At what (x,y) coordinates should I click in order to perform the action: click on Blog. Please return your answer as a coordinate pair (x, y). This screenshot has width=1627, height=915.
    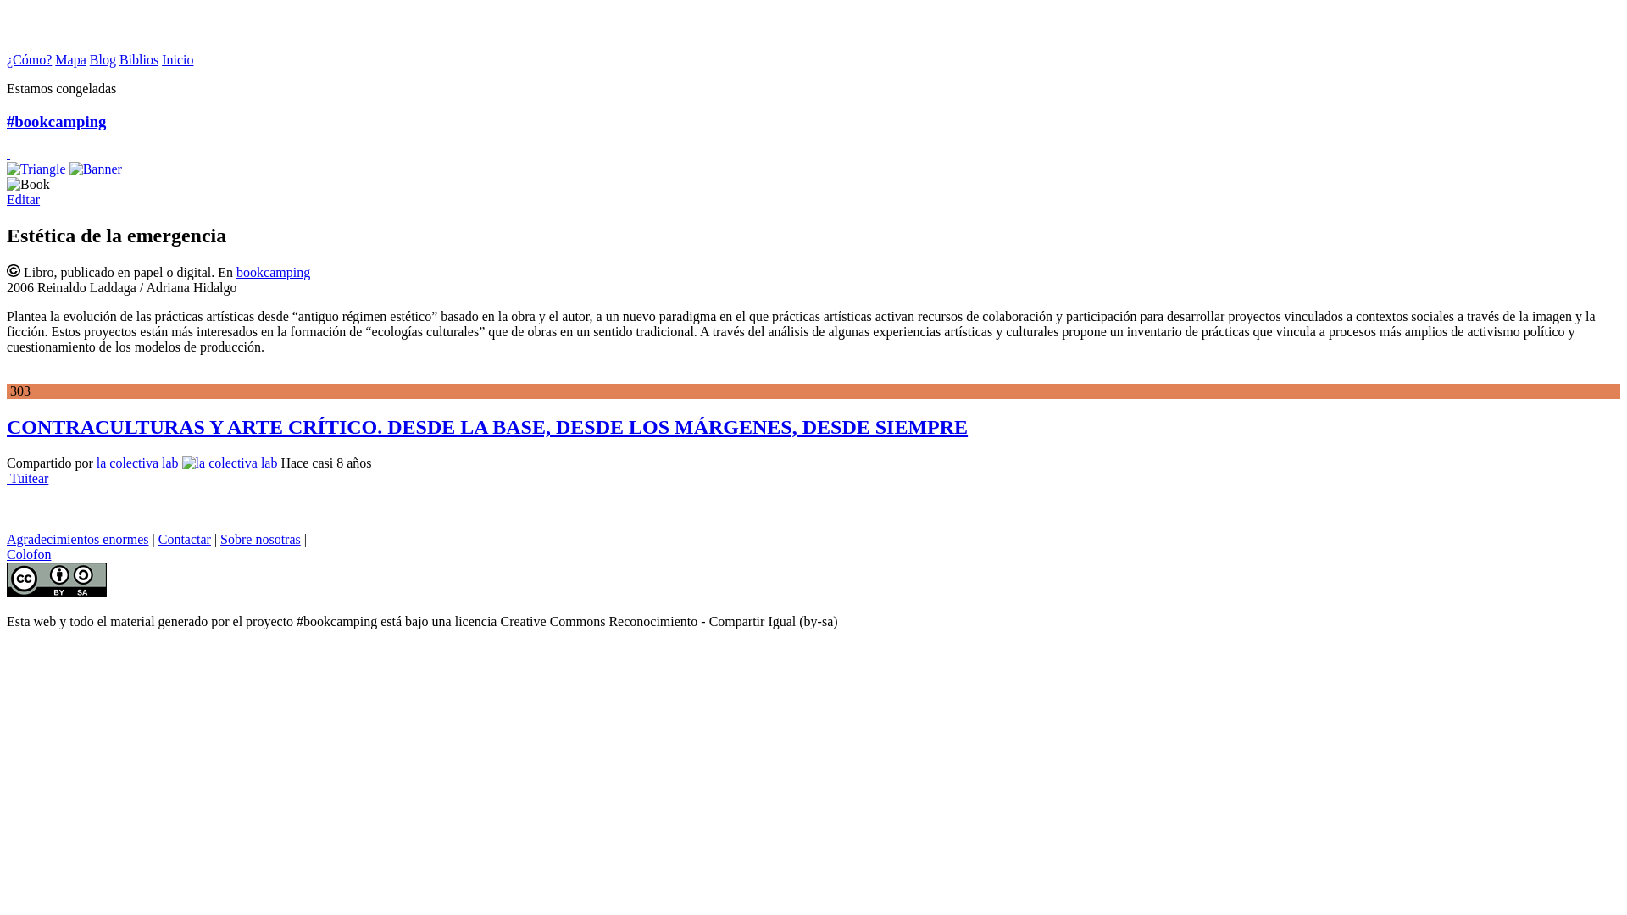
    Looking at the image, I should click on (103, 59).